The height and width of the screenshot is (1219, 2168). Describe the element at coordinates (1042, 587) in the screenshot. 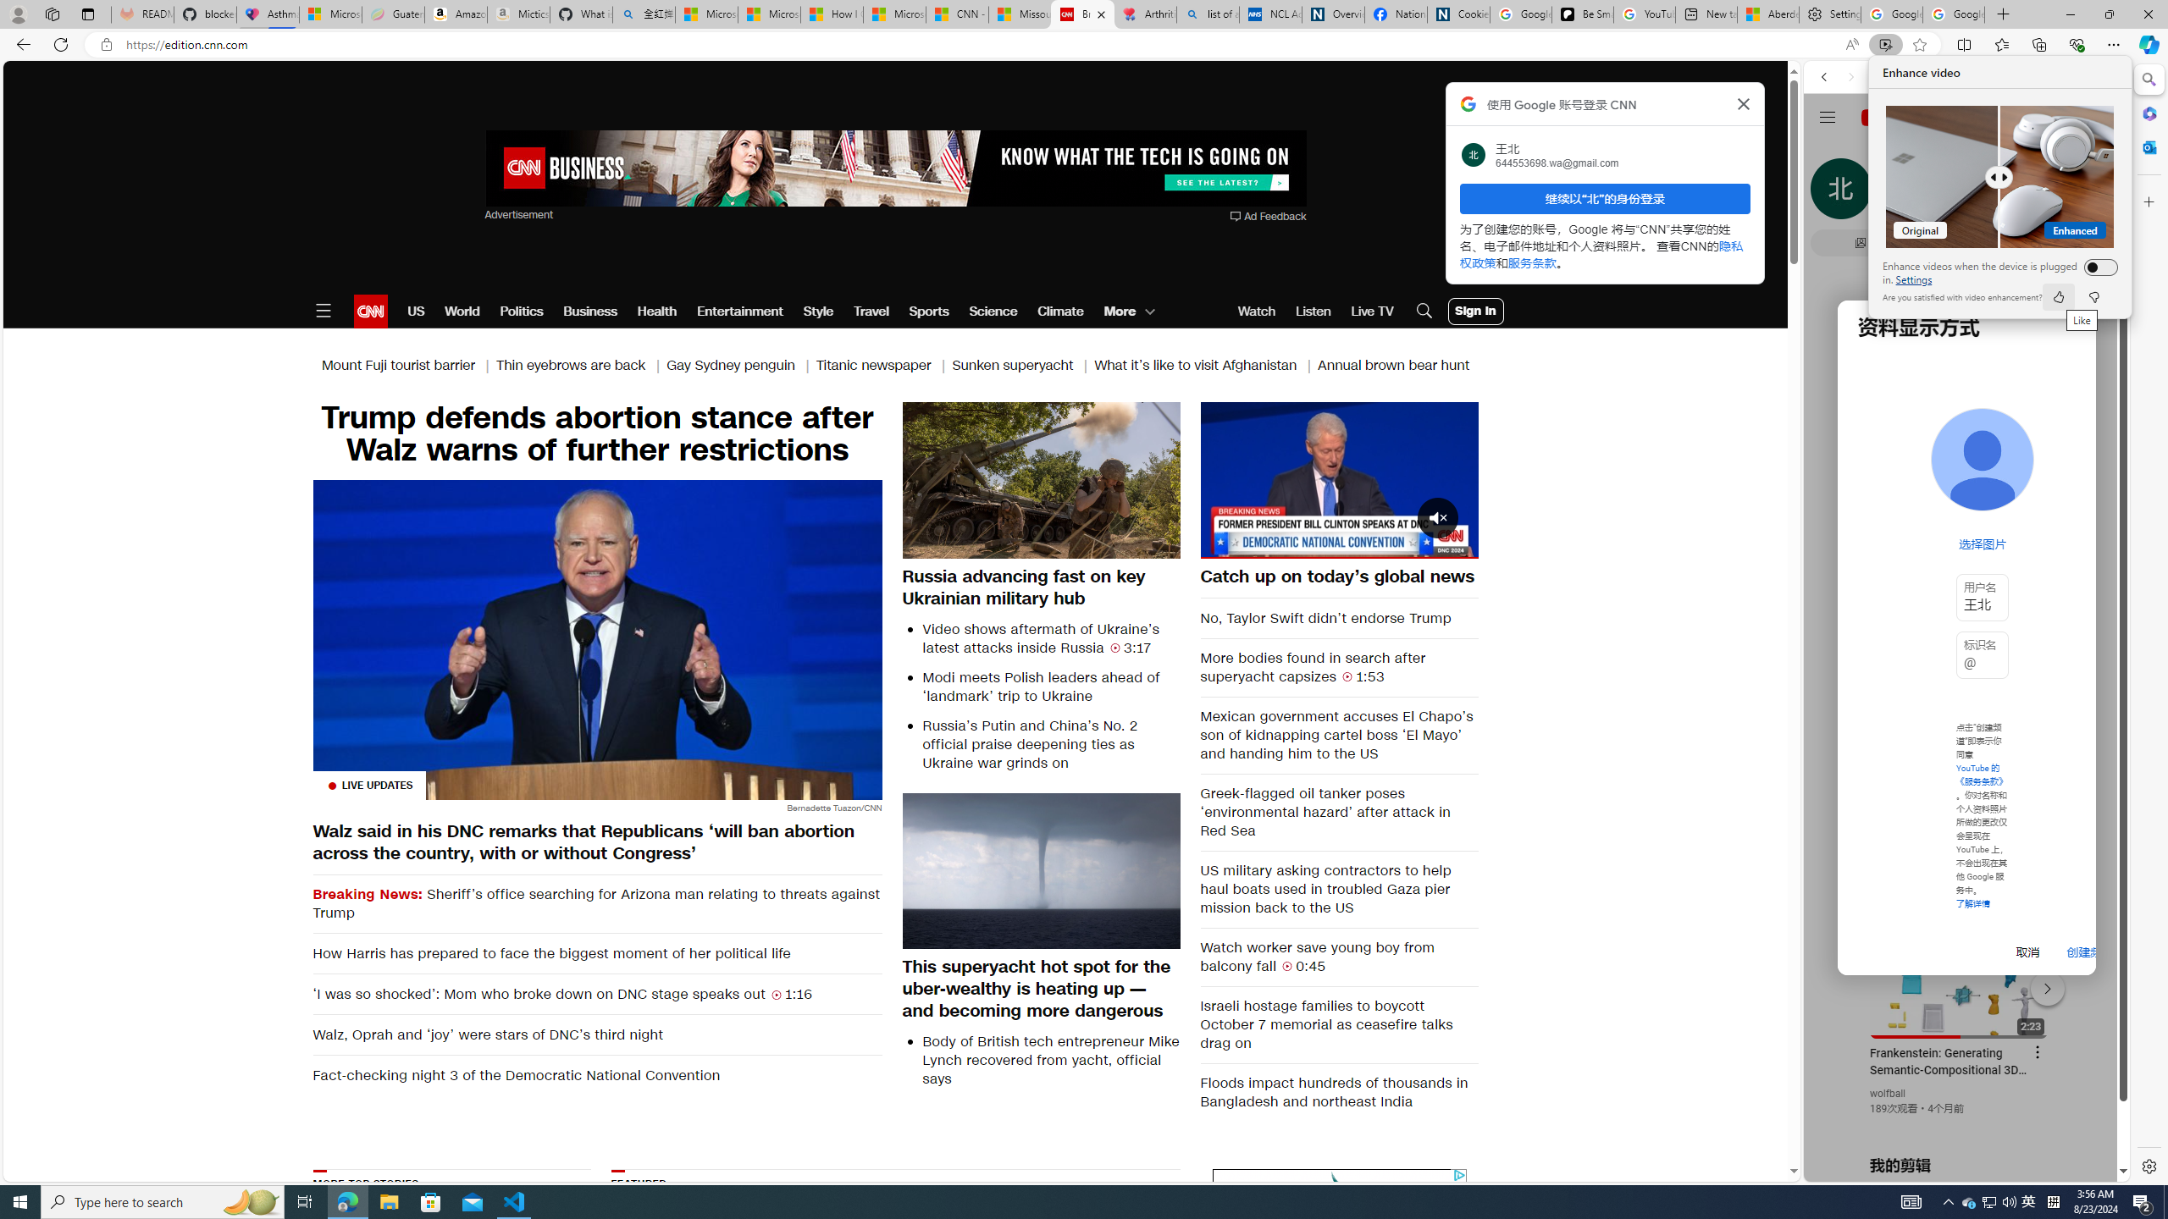

I see `Russia advancing fast on key Ukrainian military hub` at that location.